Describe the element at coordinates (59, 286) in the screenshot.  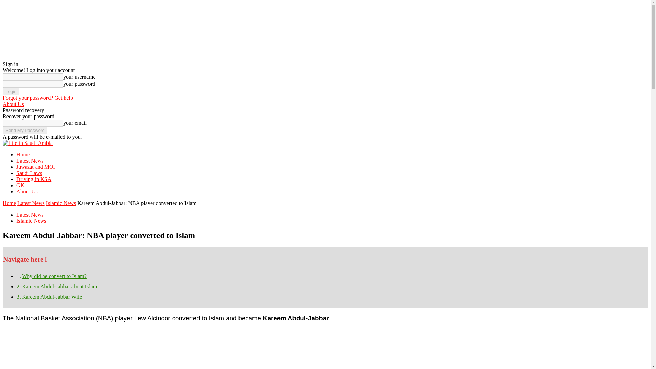
I see `Kareem Abdul-Jabbar about Islam` at that location.